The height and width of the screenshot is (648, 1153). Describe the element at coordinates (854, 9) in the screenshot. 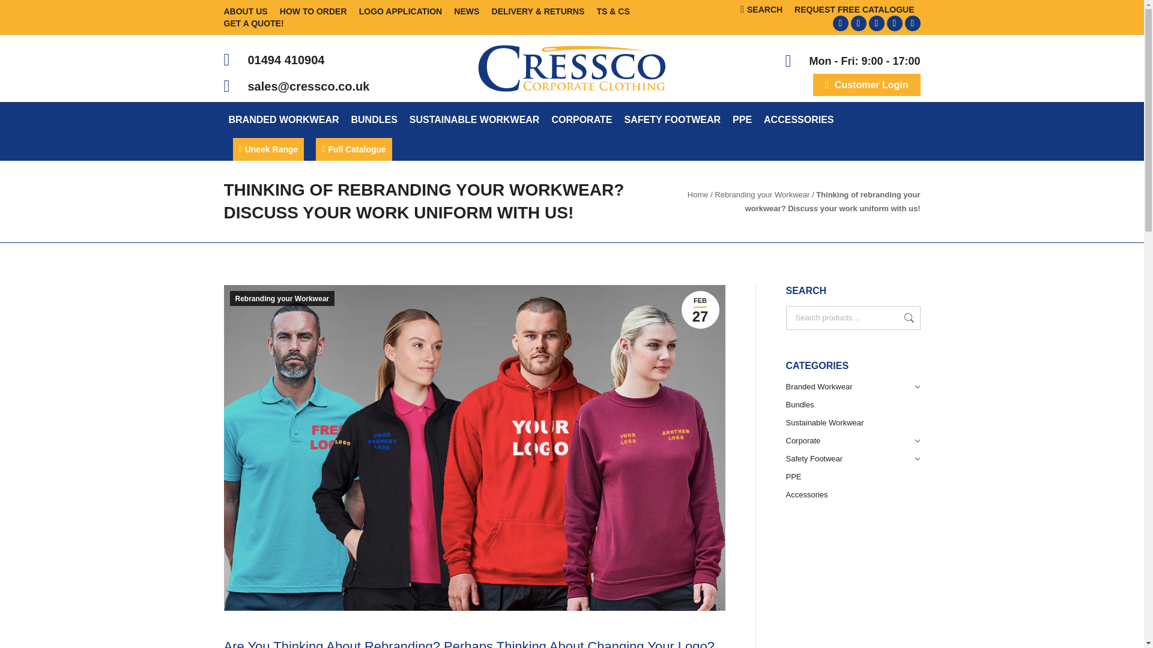

I see `REQUEST FREE CATALOGUE` at that location.